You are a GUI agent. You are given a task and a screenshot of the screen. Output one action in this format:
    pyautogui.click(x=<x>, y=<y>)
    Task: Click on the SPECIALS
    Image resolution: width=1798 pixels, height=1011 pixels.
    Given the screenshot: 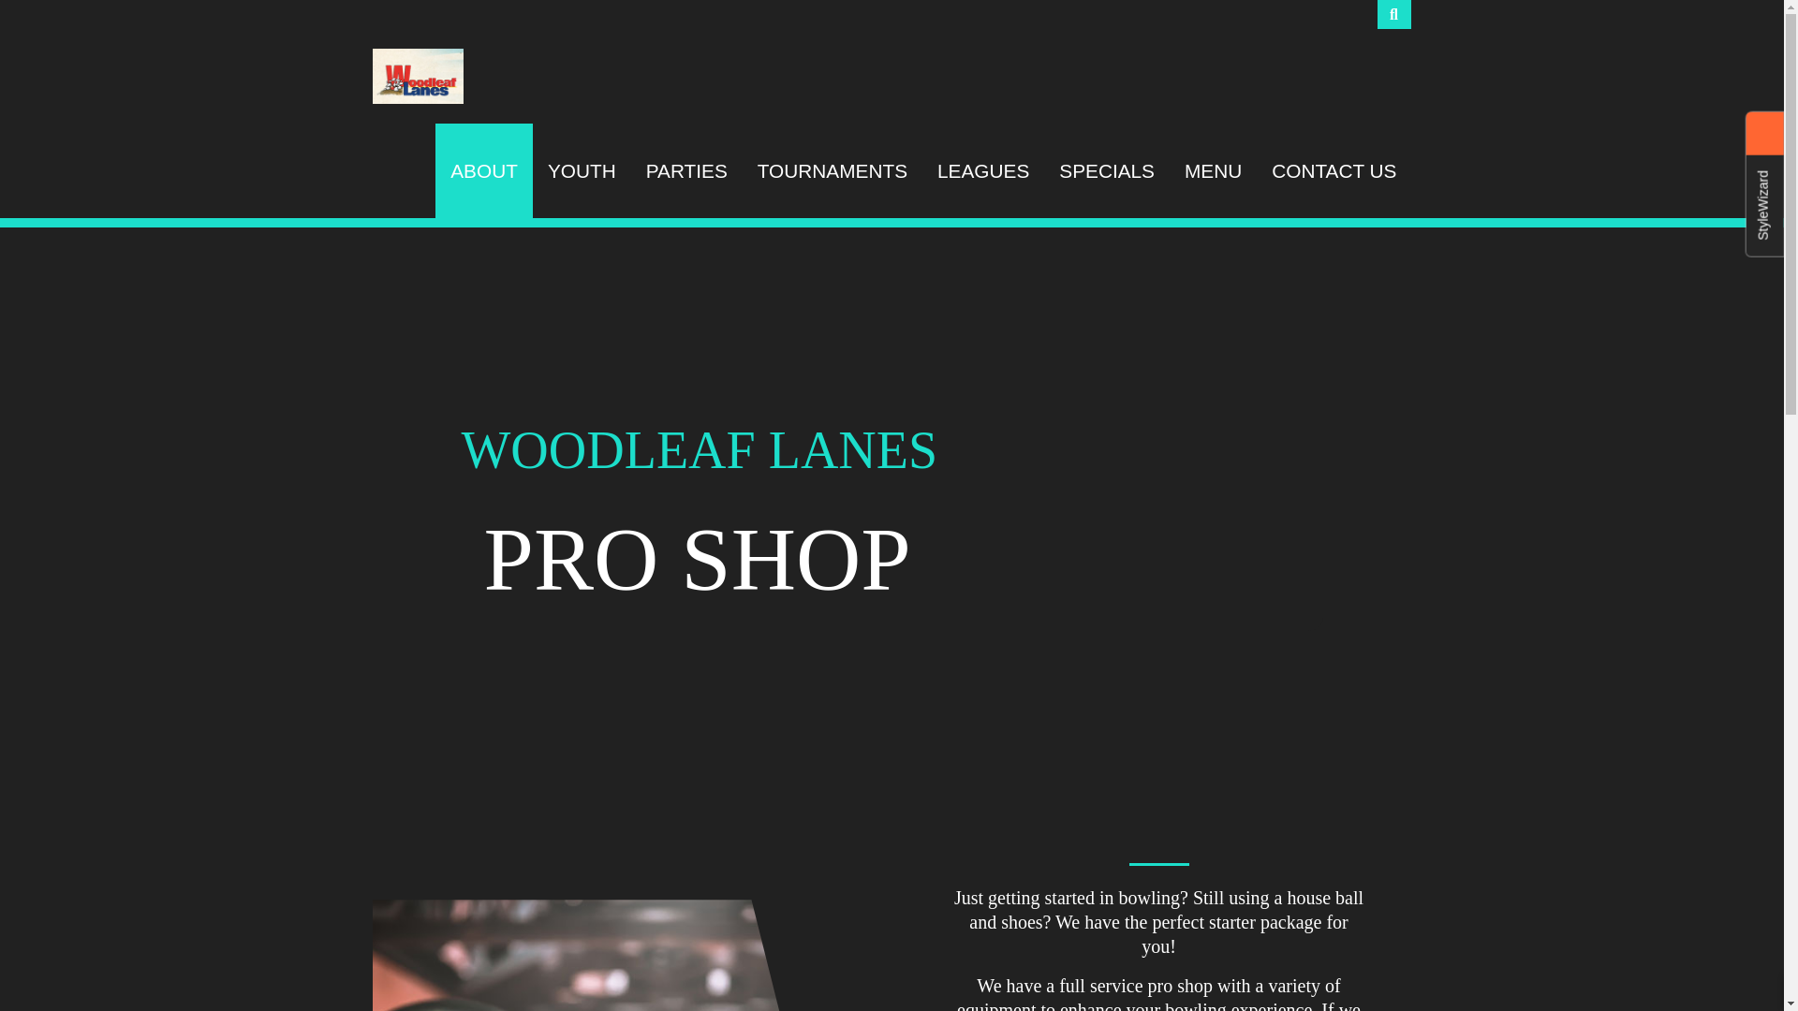 What is the action you would take?
    pyautogui.click(x=1107, y=170)
    